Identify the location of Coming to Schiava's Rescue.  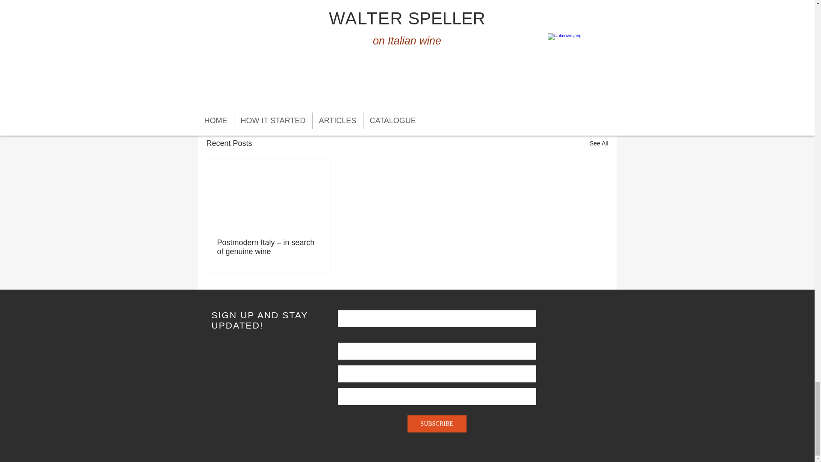
(292, 25).